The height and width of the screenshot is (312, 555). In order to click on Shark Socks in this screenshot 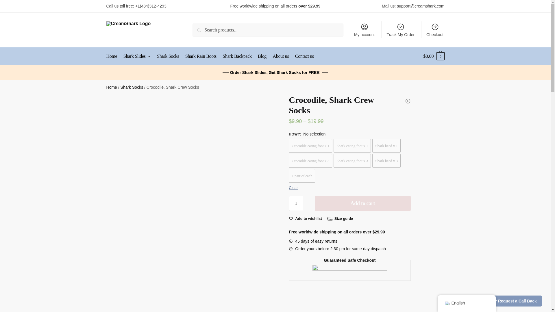, I will do `click(132, 87)`.